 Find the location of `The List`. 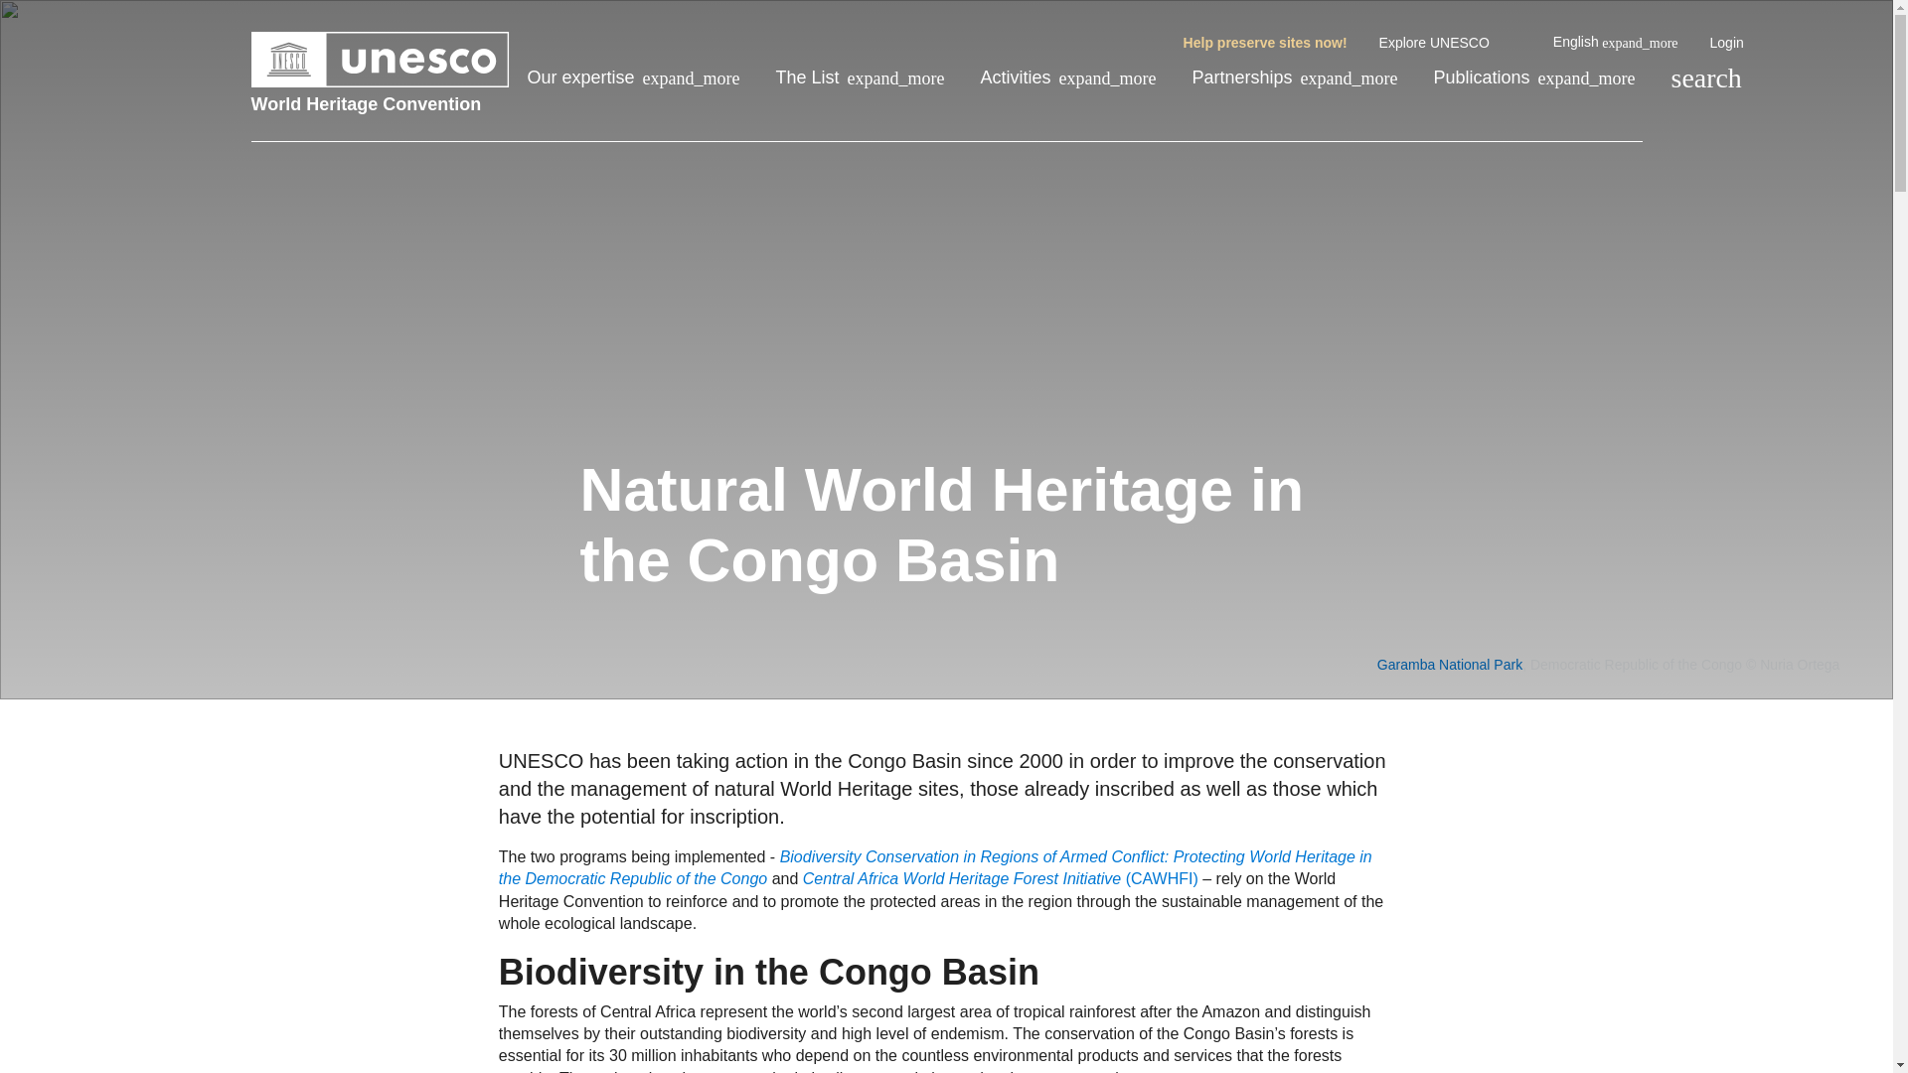

The List is located at coordinates (861, 77).